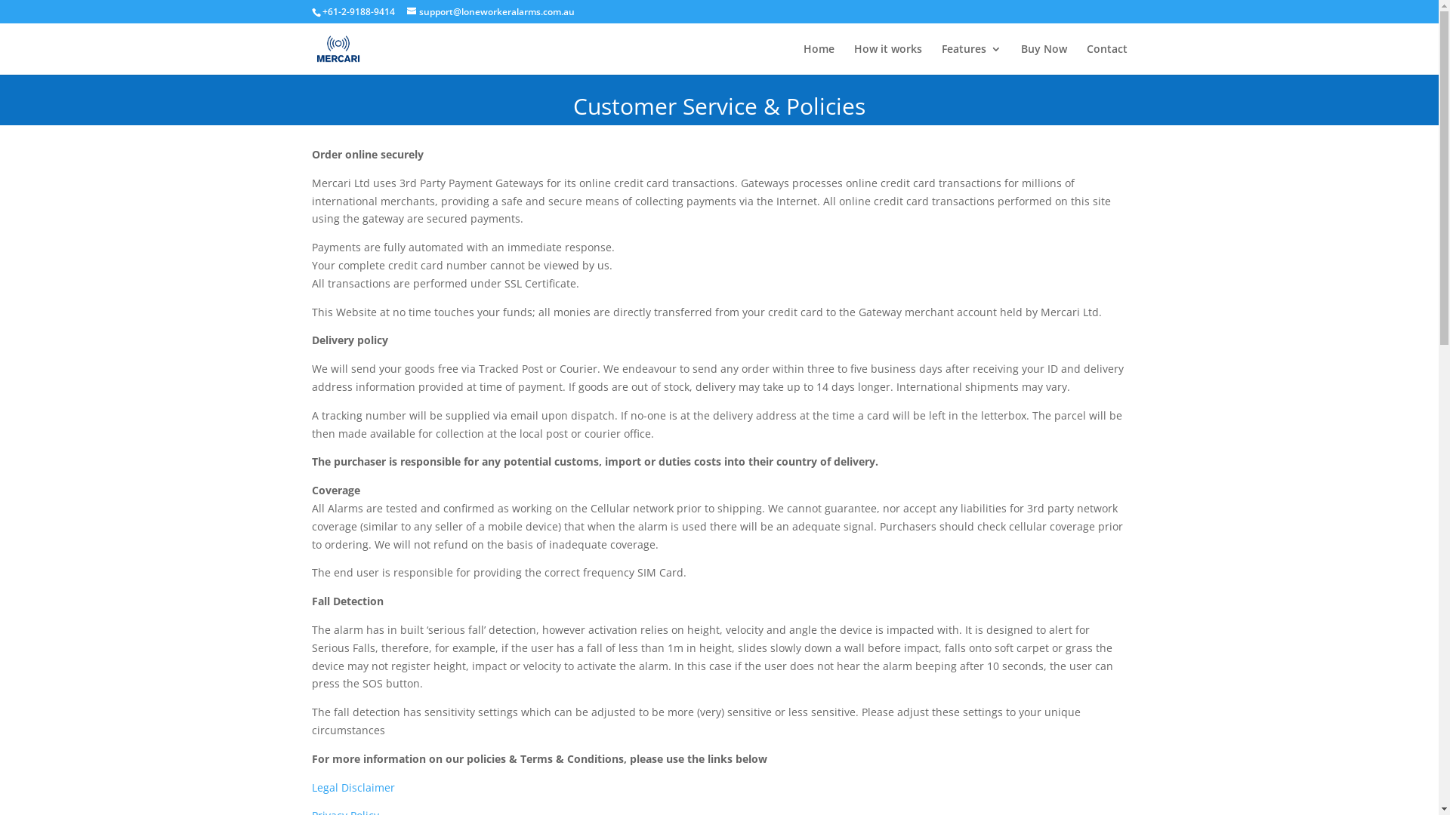 The width and height of the screenshot is (1450, 815). What do you see at coordinates (490, 12) in the screenshot?
I see `support@loneworkeralarms.com.au` at bounding box center [490, 12].